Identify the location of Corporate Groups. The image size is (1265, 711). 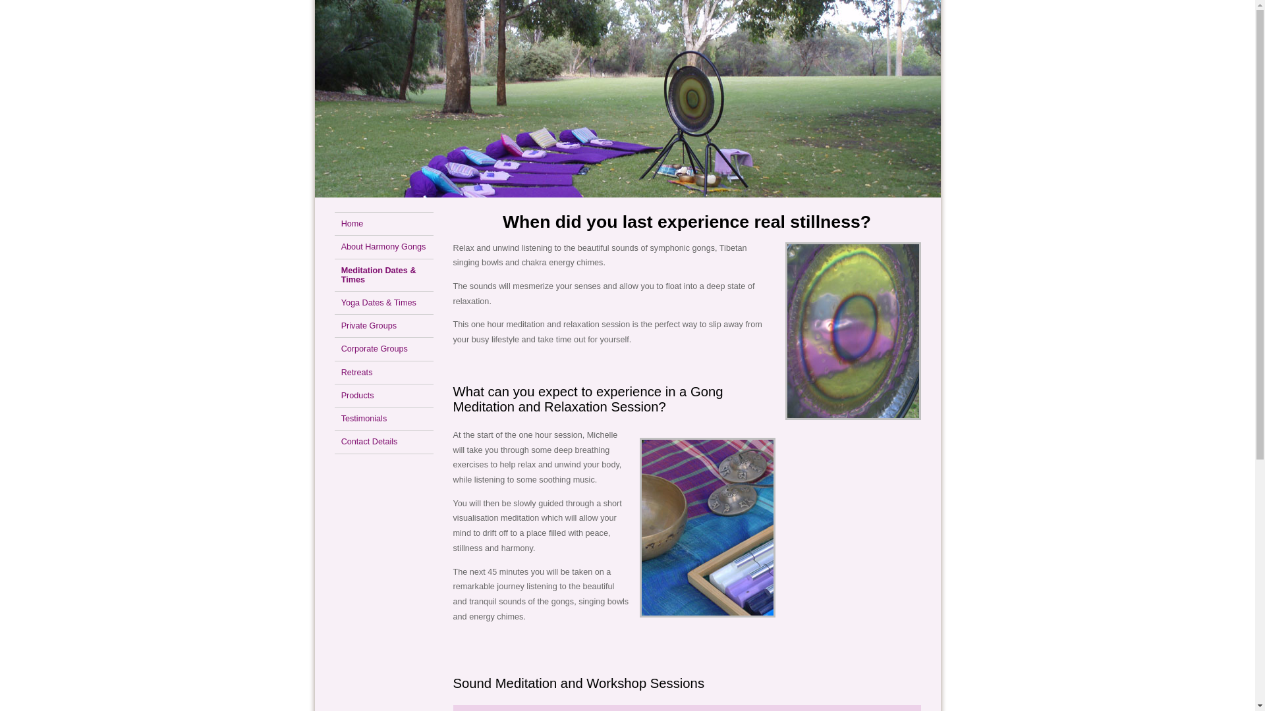
(384, 349).